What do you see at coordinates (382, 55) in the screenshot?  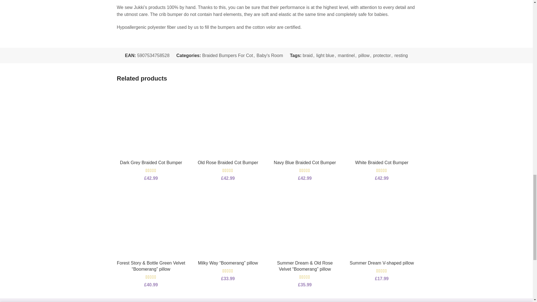 I see `protector` at bounding box center [382, 55].